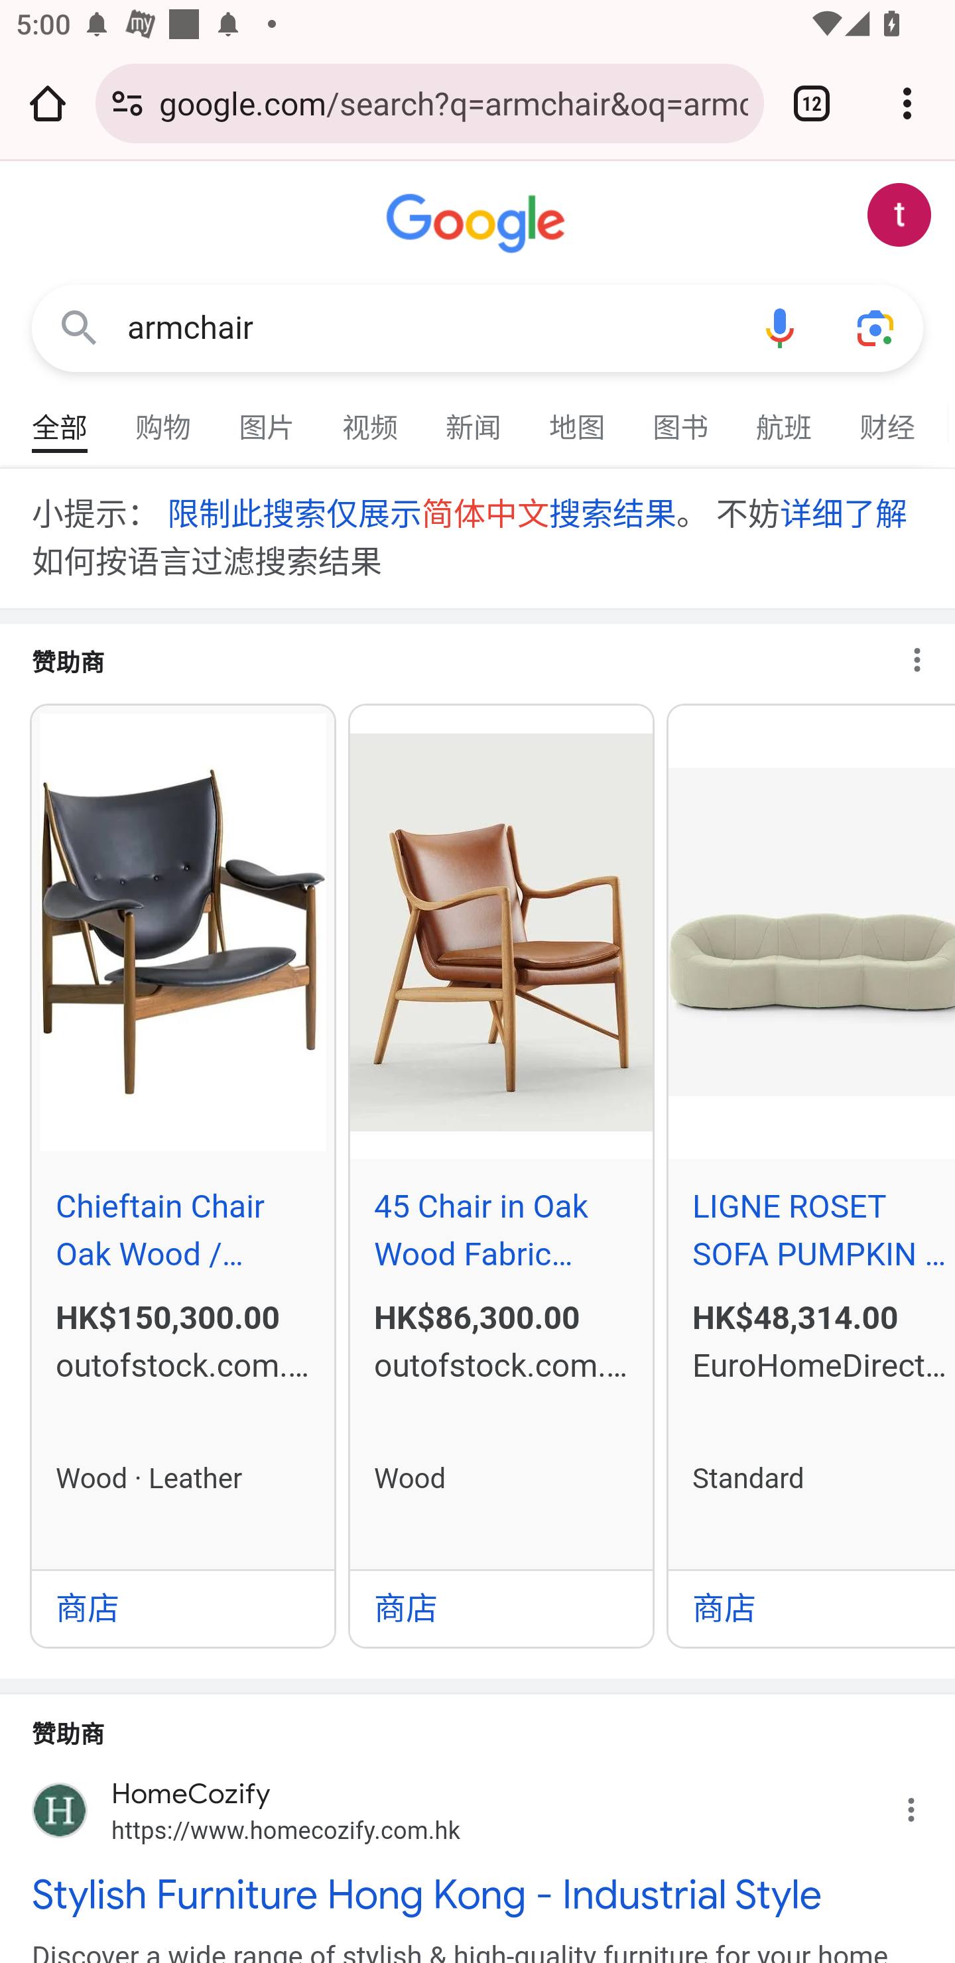  I want to click on 新闻, so click(474, 418).